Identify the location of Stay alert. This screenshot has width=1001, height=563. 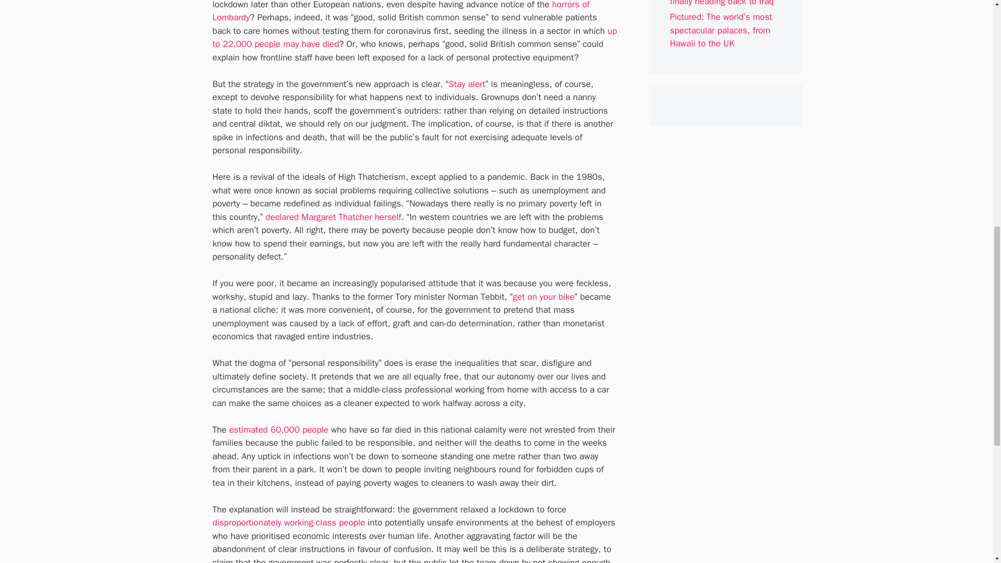
(467, 84).